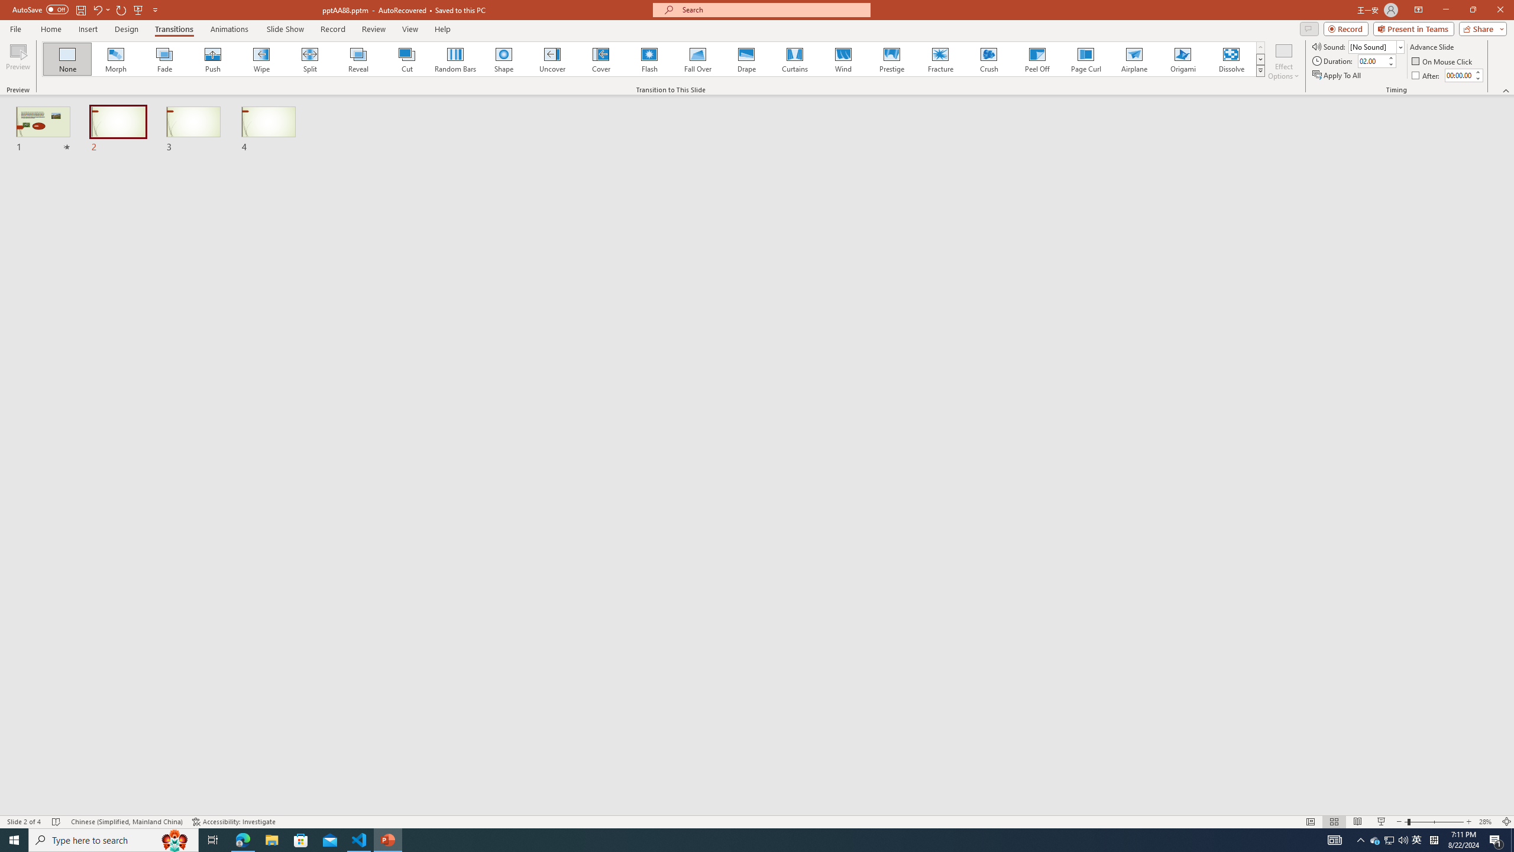 The height and width of the screenshot is (852, 1514). I want to click on Prestige, so click(891, 59).